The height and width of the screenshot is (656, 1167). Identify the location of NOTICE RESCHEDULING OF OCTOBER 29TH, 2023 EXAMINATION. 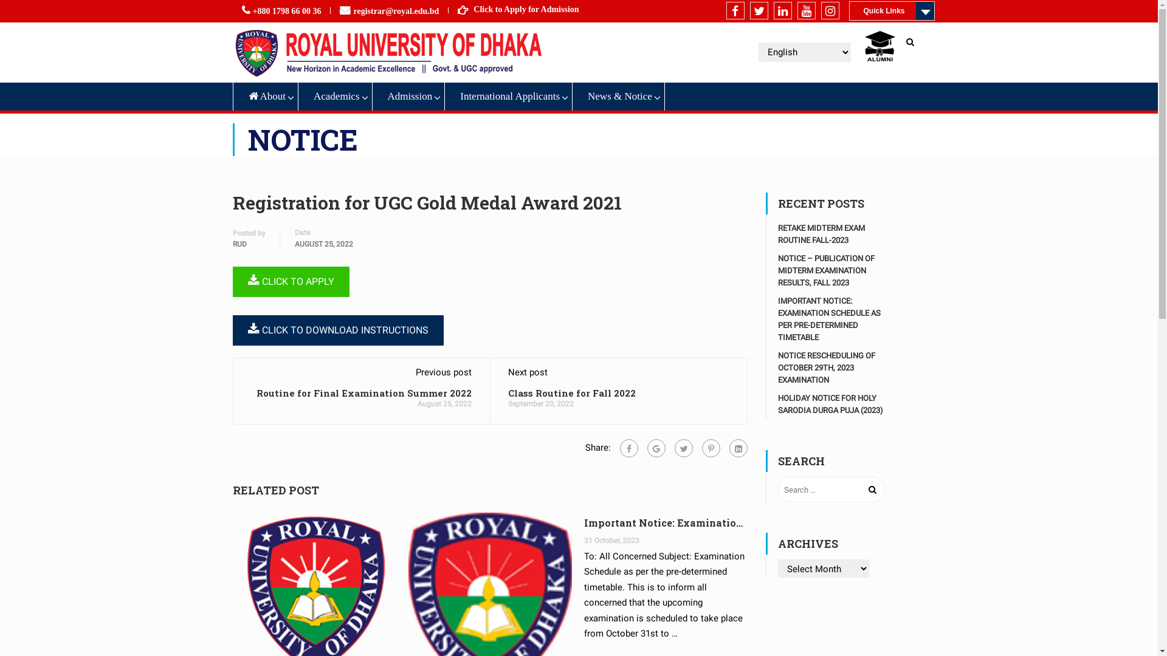
(827, 368).